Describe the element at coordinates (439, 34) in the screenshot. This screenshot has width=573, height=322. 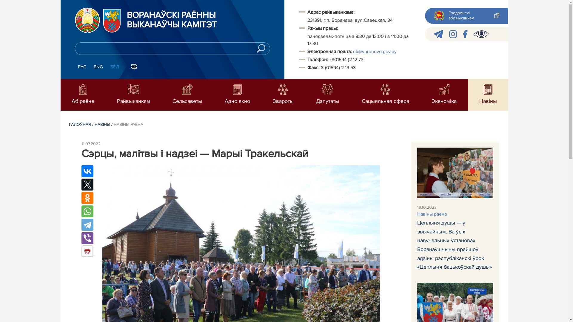
I see `telegram` at that location.